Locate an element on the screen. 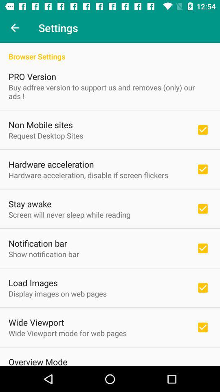 This screenshot has height=392, width=220. turn on the stay awake item is located at coordinates (30, 203).